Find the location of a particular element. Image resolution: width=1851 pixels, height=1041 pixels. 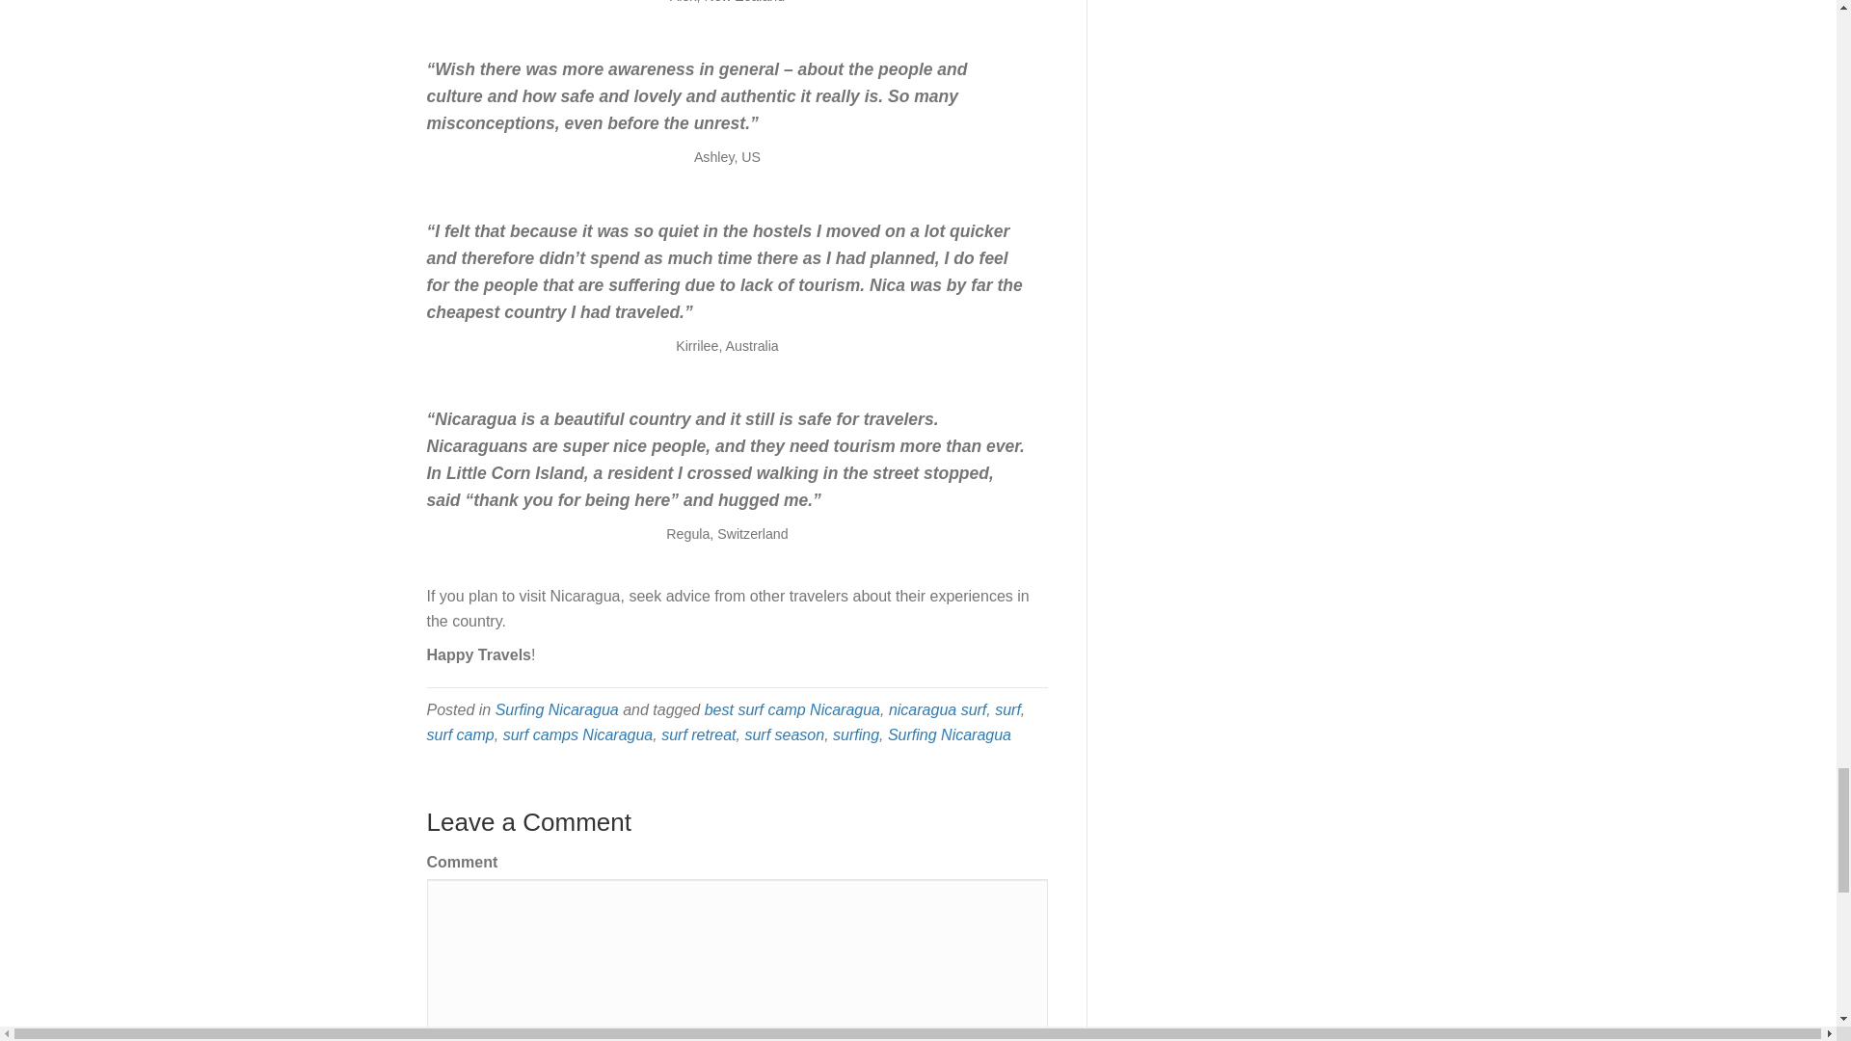

surf camps Nicaragua is located at coordinates (578, 734).